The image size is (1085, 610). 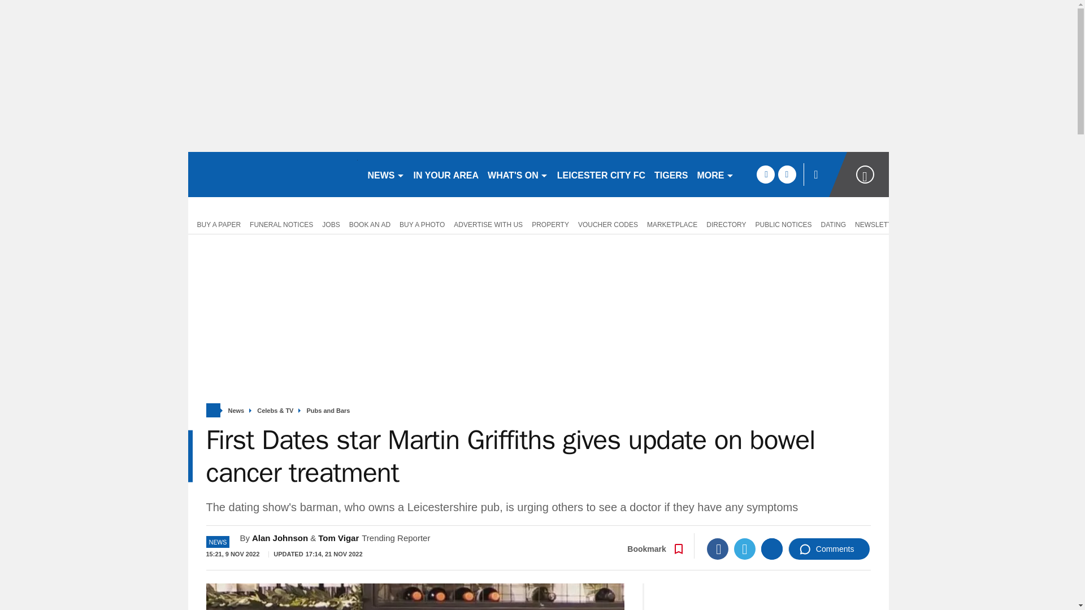 What do you see at coordinates (787, 174) in the screenshot?
I see `twitter` at bounding box center [787, 174].